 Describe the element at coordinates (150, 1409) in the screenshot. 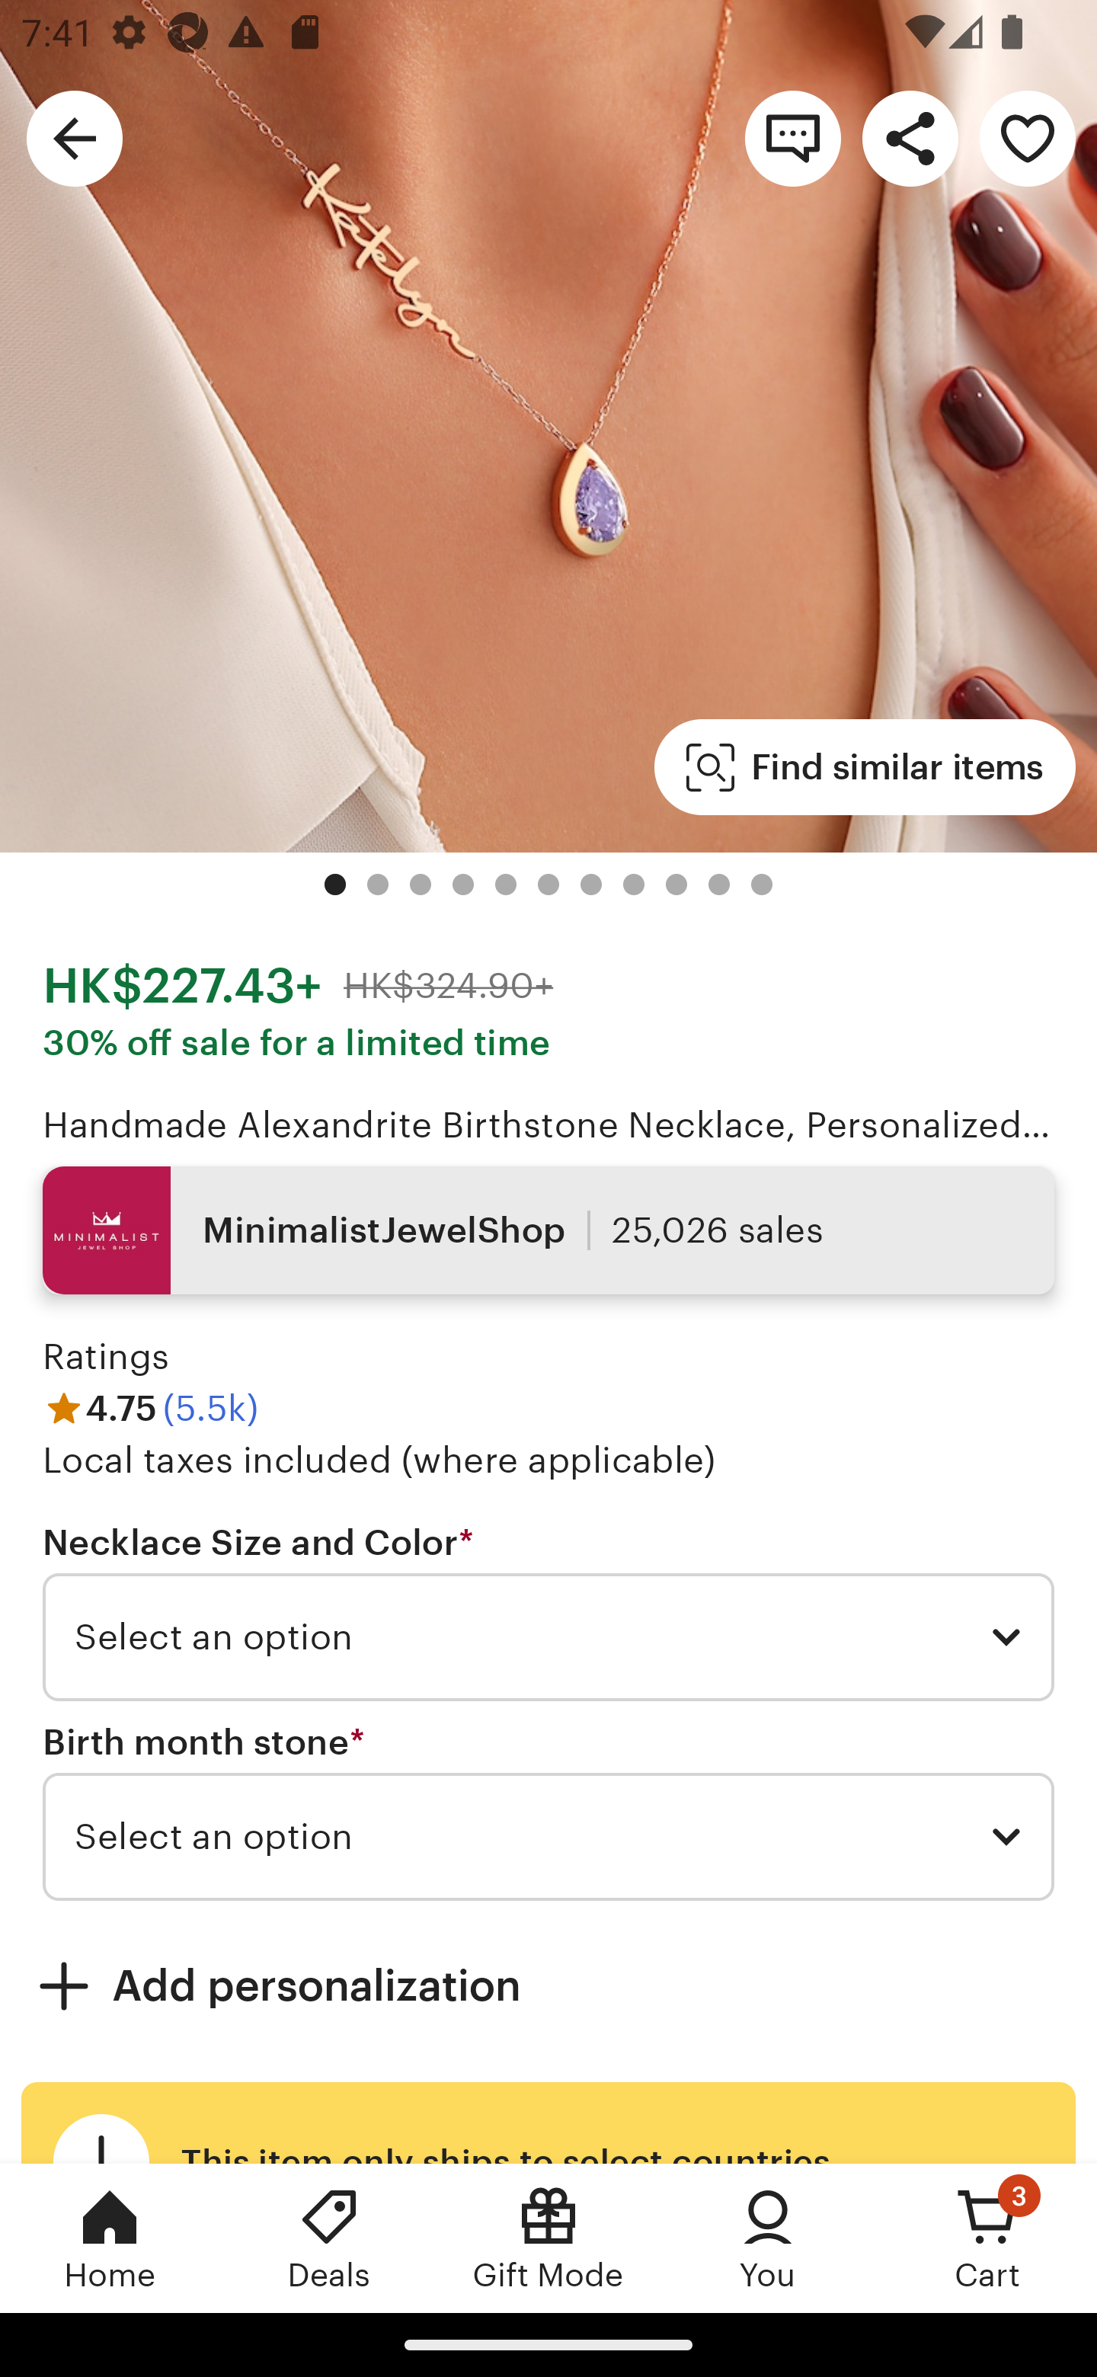

I see `4.75 (5.5k)` at that location.